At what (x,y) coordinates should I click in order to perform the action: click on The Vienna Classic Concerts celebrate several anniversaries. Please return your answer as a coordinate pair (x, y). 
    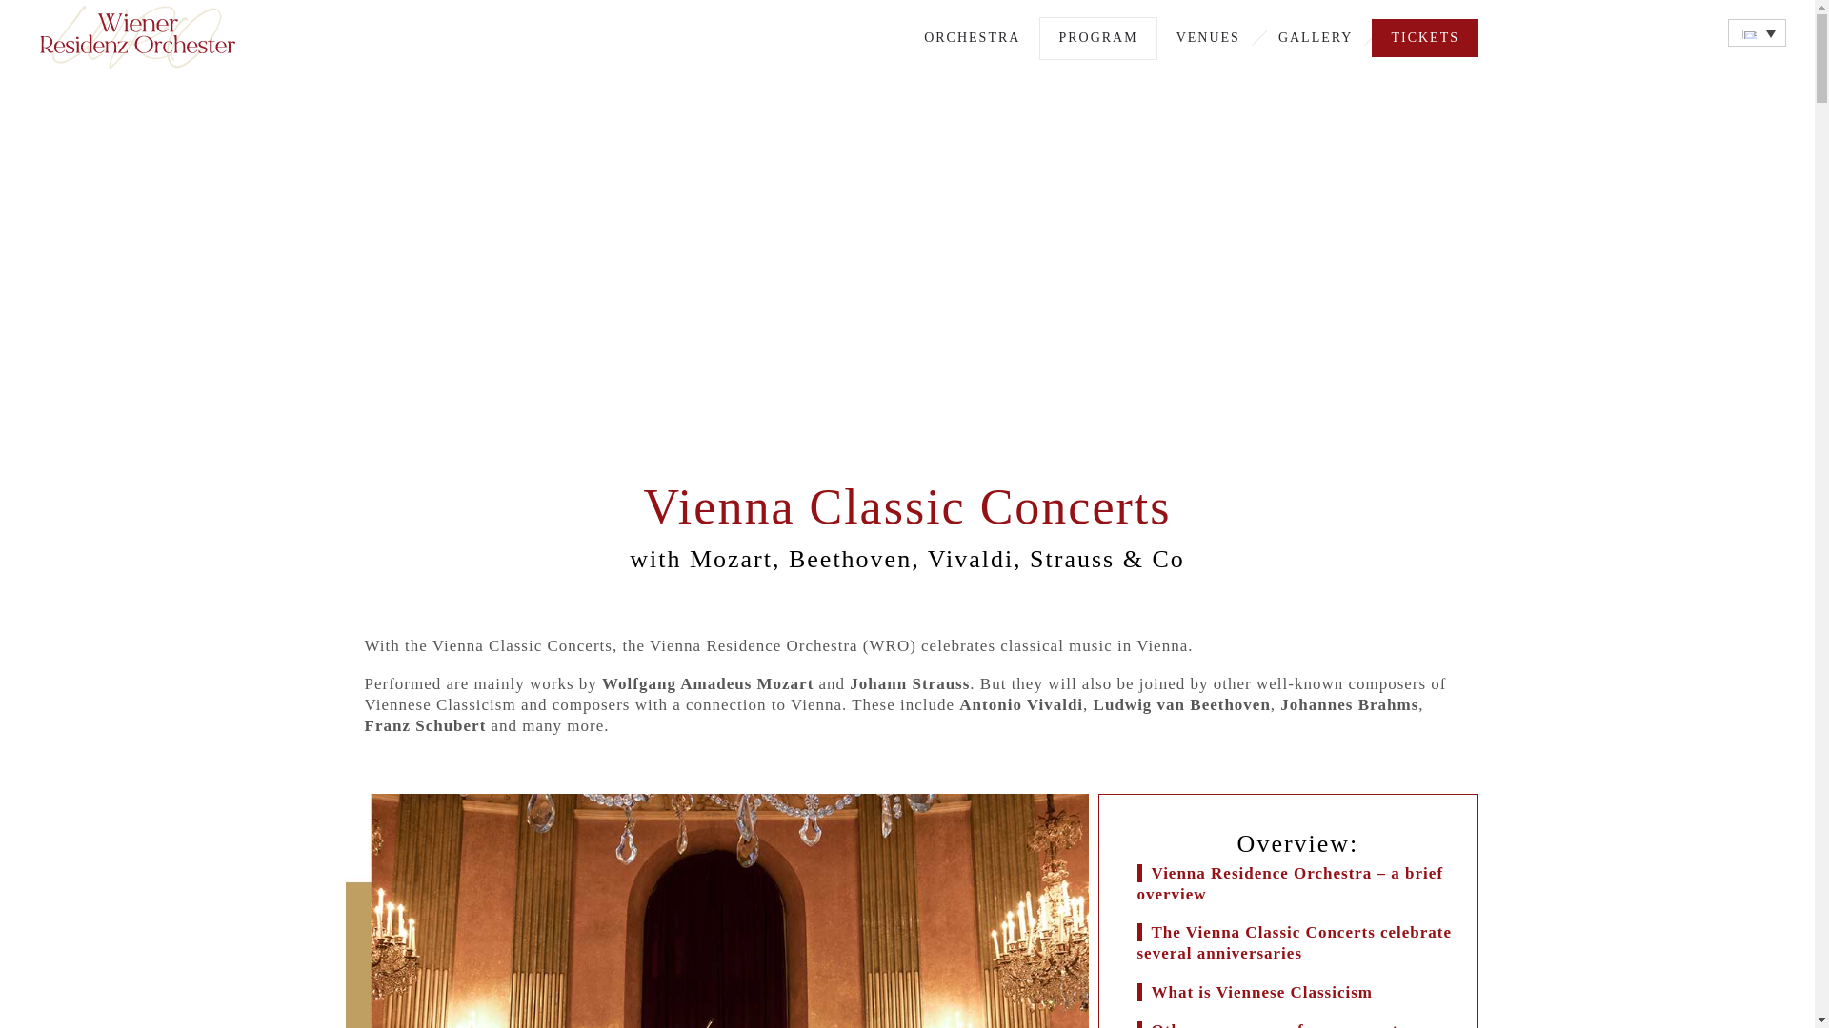
    Looking at the image, I should click on (1295, 942).